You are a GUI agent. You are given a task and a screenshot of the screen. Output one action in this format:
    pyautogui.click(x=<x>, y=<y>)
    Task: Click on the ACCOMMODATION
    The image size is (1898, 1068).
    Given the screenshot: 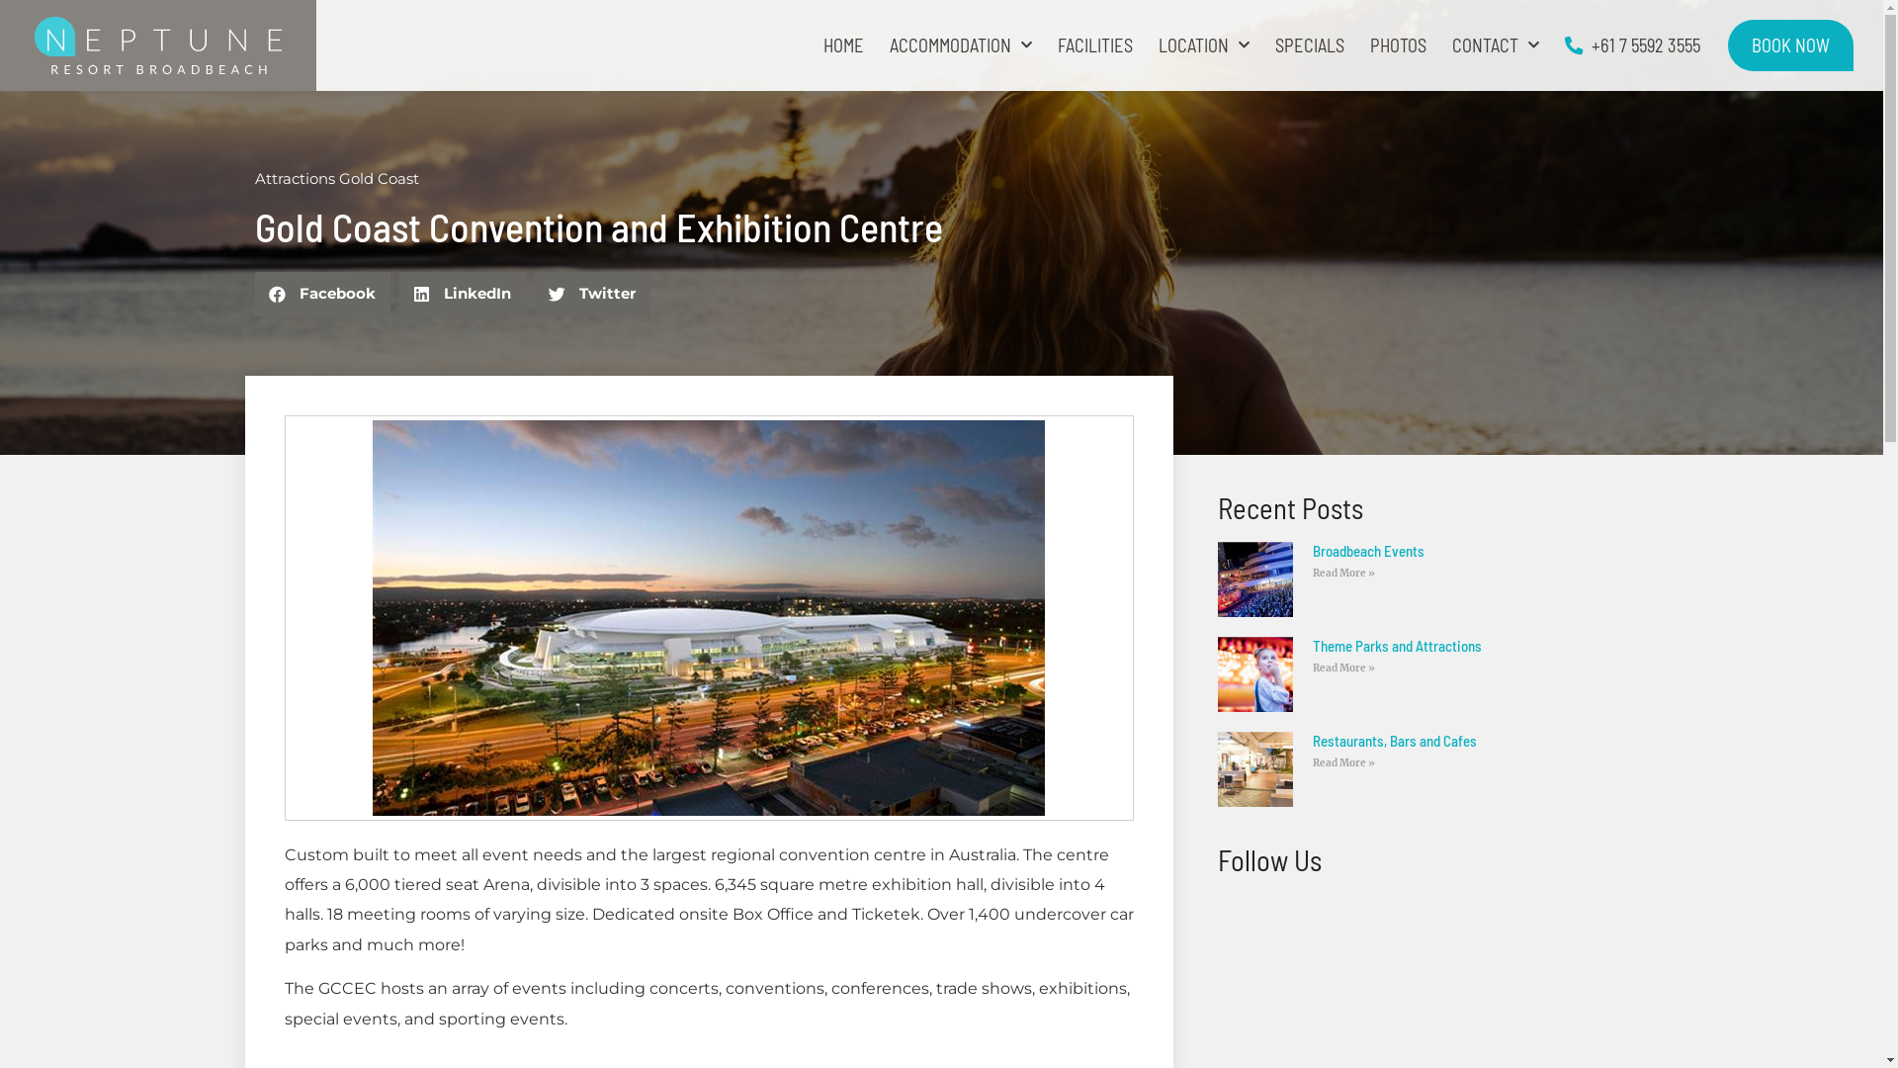 What is the action you would take?
    pyautogui.click(x=961, y=45)
    